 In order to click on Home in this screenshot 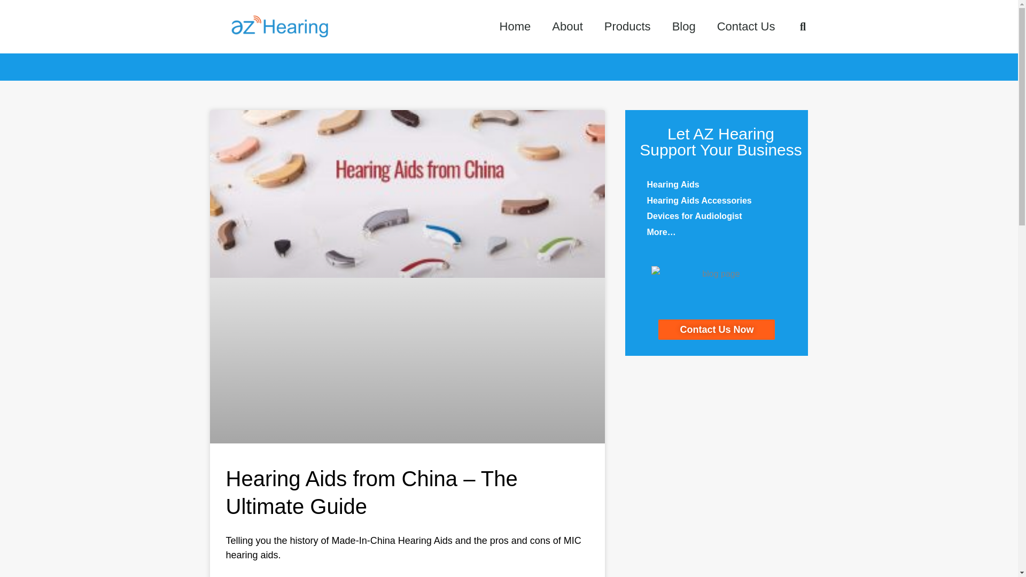, I will do `click(515, 27)`.